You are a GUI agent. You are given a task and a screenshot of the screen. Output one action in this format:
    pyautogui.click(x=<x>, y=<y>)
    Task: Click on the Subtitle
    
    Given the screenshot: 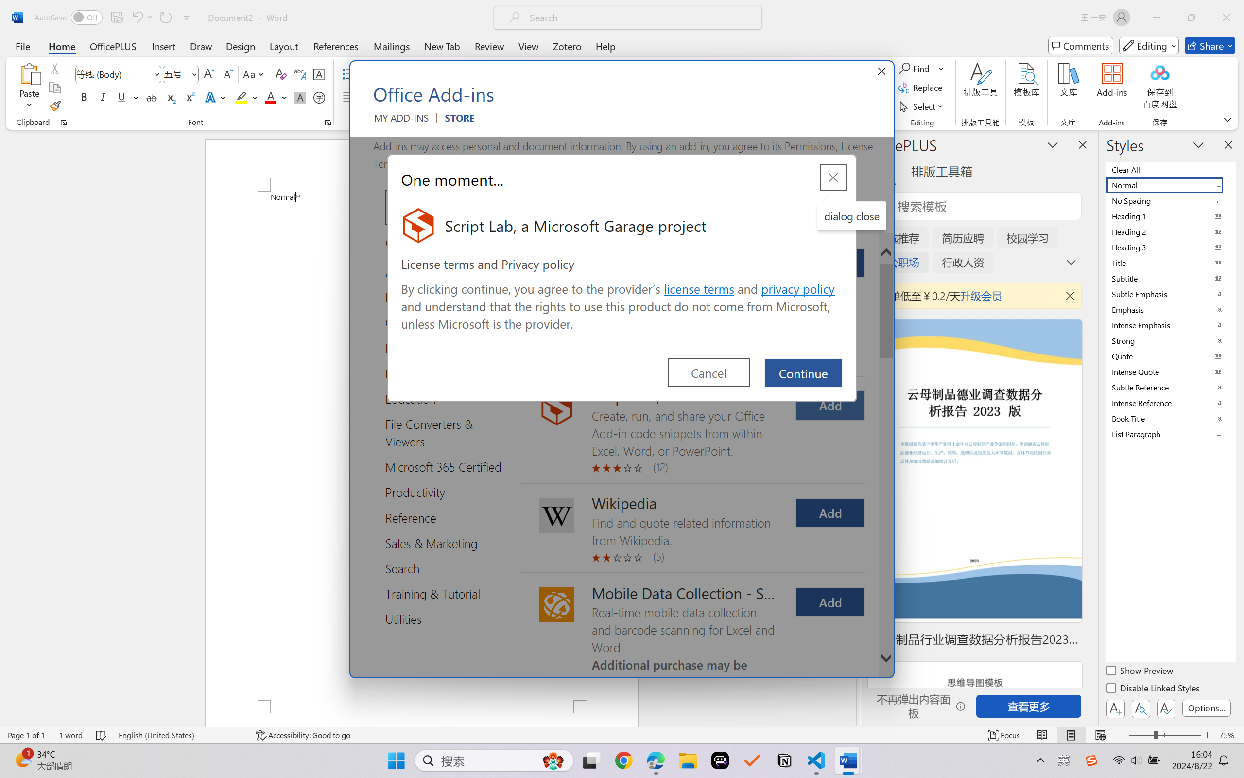 What is the action you would take?
    pyautogui.click(x=1170, y=278)
    